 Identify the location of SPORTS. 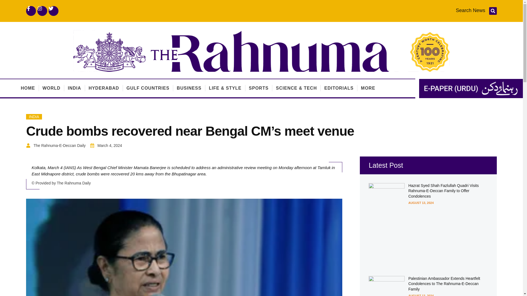
(259, 88).